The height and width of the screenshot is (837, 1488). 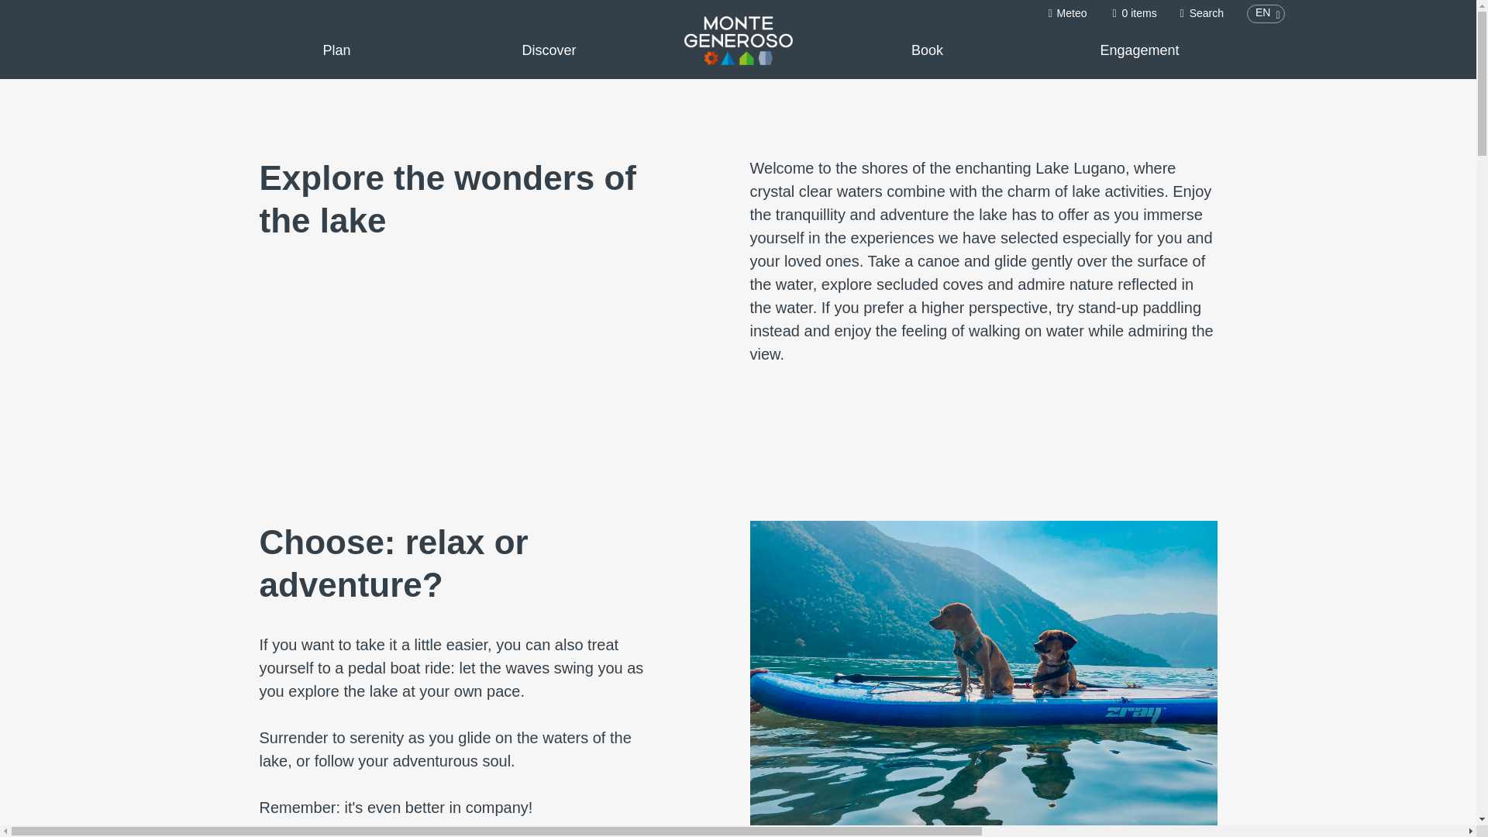 What do you see at coordinates (480, 87) in the screenshot?
I see `Plots` at bounding box center [480, 87].